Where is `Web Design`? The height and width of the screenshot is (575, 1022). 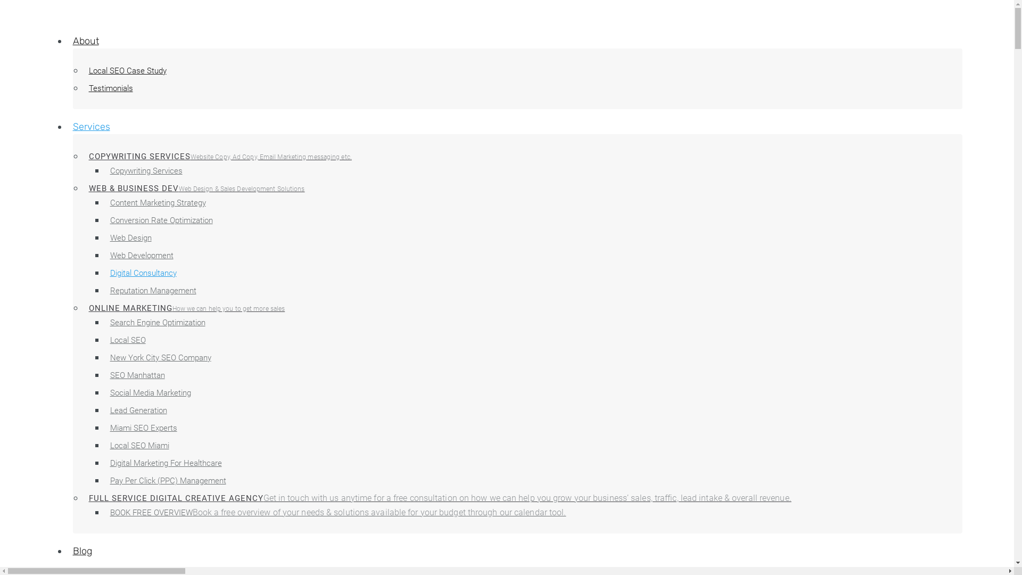 Web Design is located at coordinates (131, 238).